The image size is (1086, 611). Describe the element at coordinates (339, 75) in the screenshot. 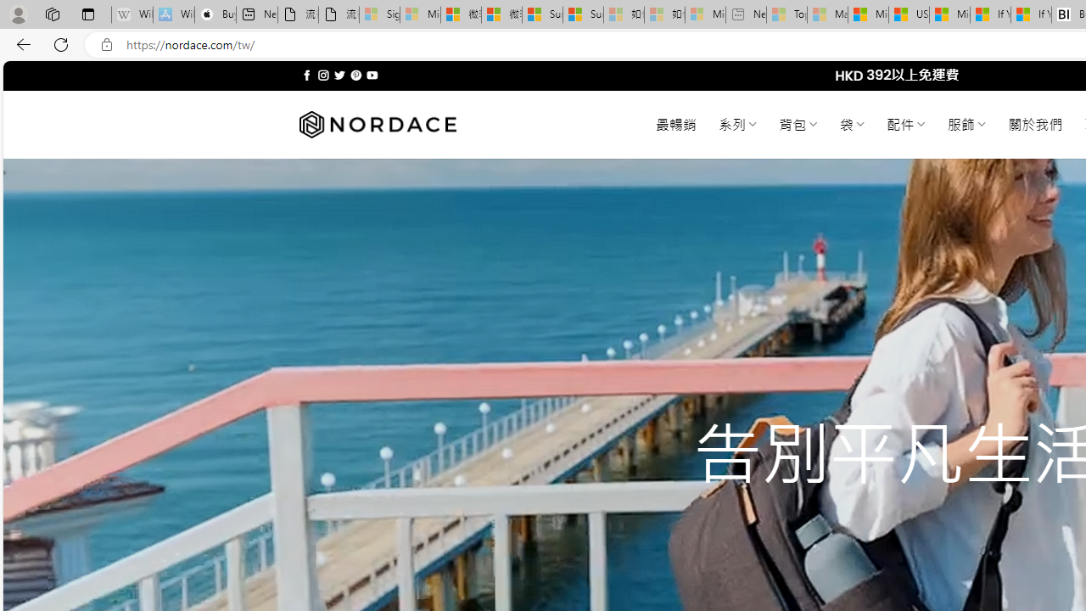

I see `Follow on Twitter` at that location.